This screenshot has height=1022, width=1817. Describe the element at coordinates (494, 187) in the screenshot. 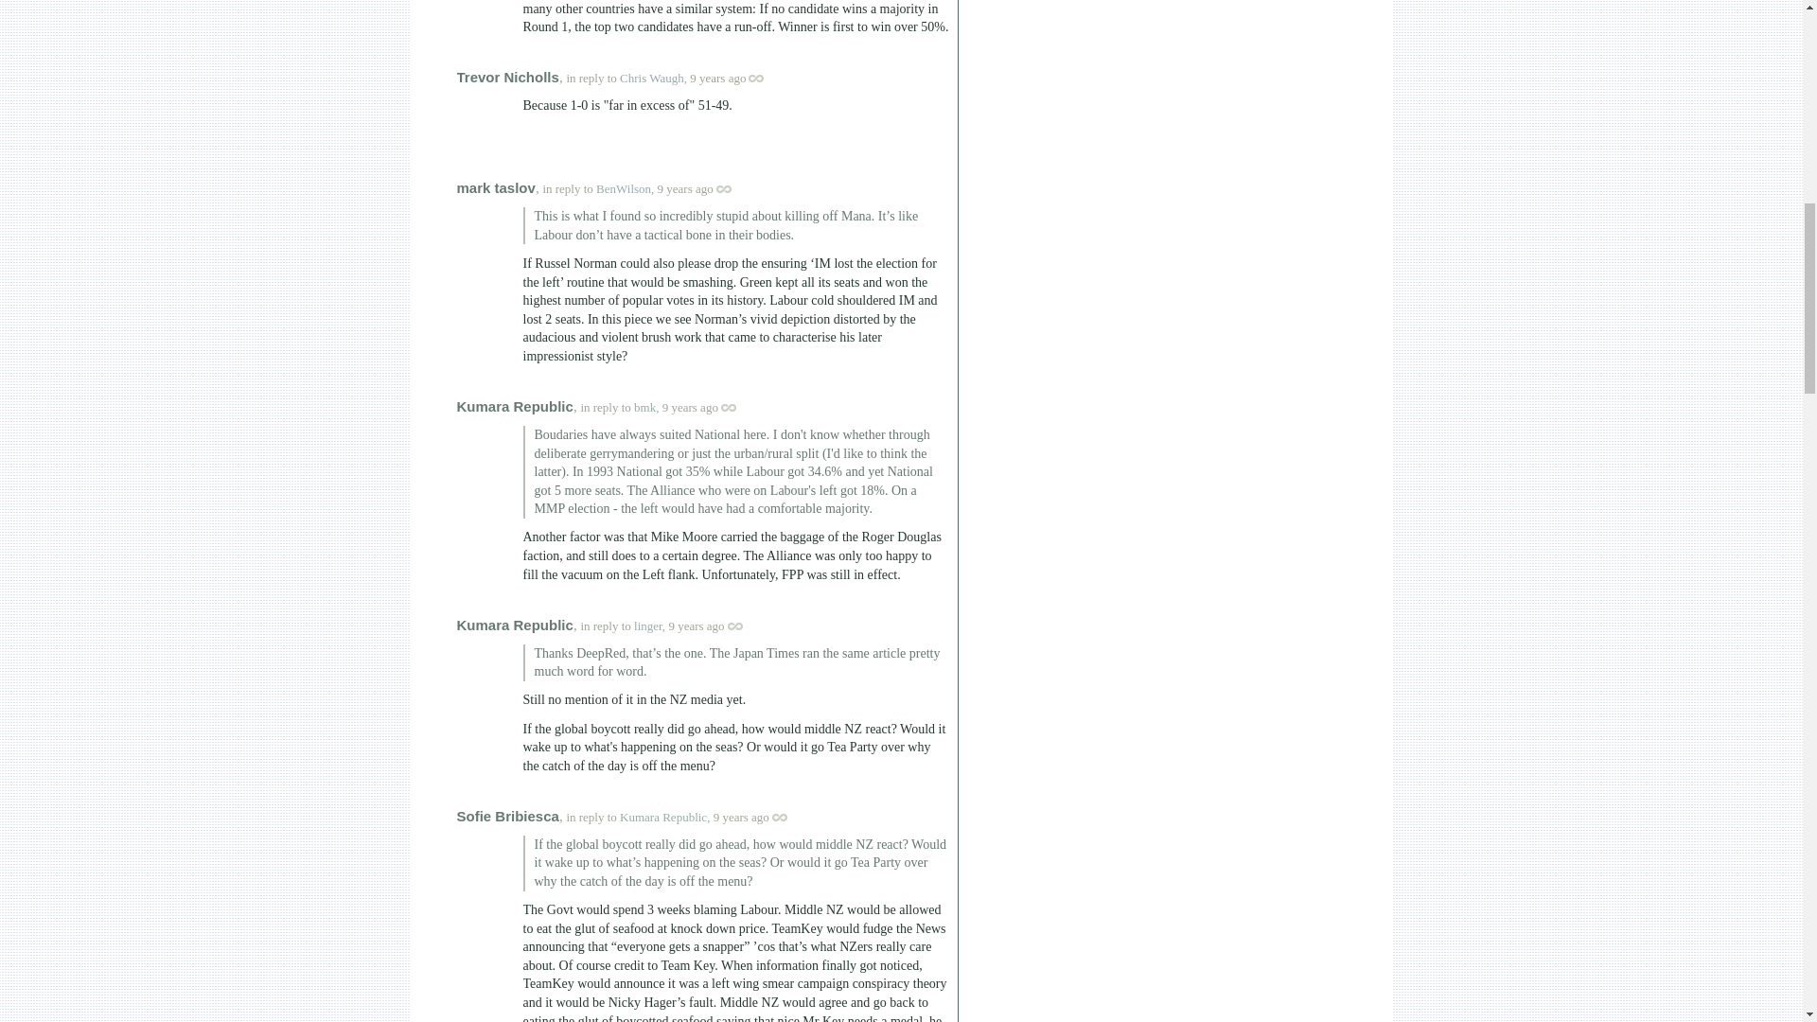

I see `mark taslov` at that location.